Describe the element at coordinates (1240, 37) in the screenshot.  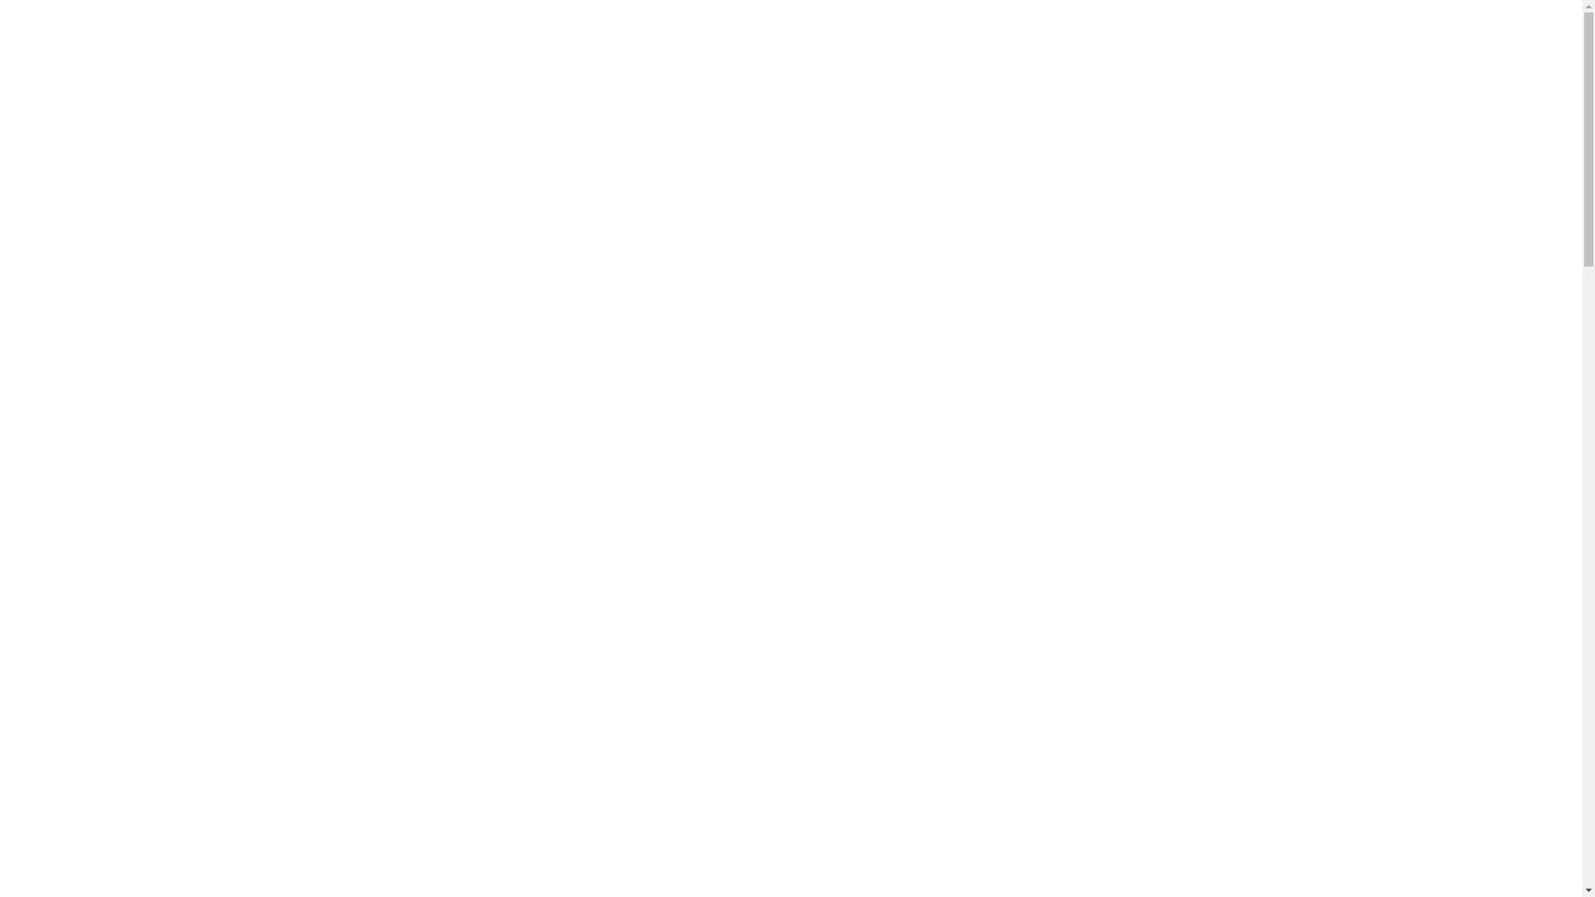
I see `DODAJ RECEPT` at that location.